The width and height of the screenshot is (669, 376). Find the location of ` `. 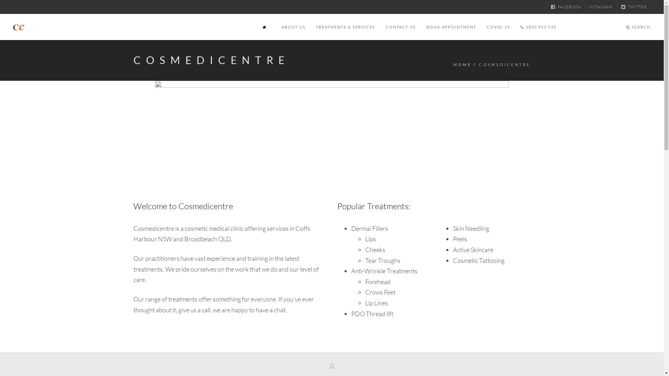

  is located at coordinates (266, 27).